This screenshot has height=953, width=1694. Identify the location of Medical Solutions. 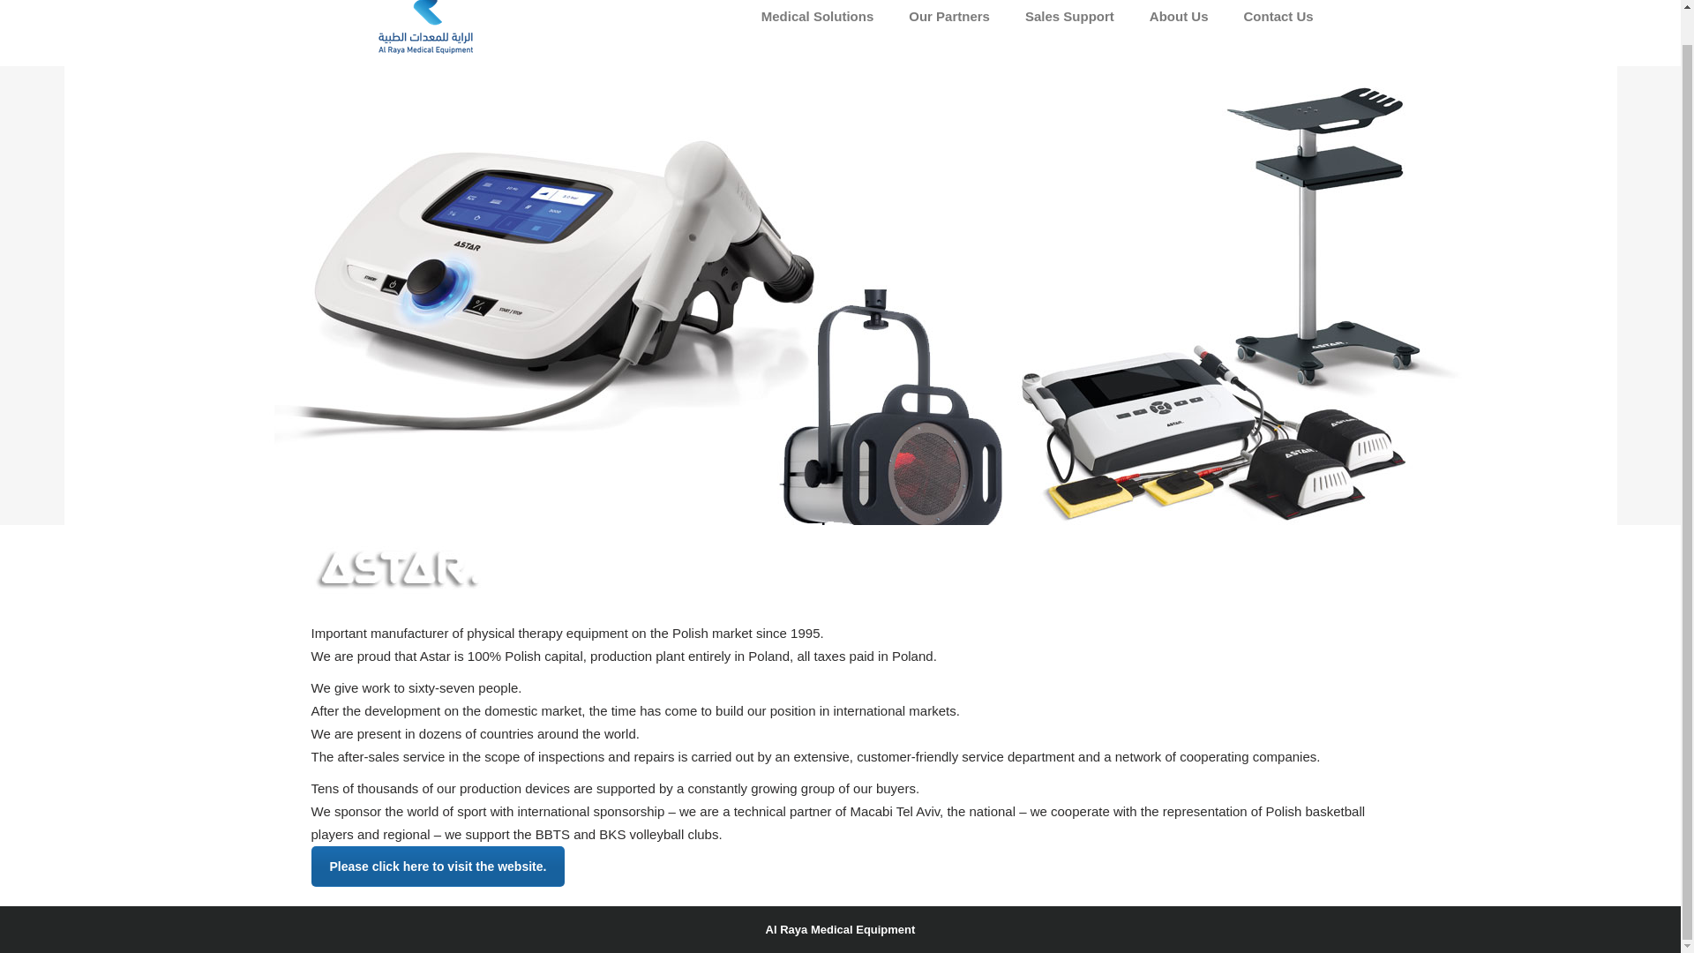
(817, 19).